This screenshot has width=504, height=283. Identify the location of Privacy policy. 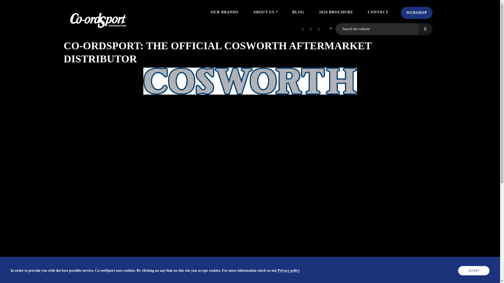
(289, 270).